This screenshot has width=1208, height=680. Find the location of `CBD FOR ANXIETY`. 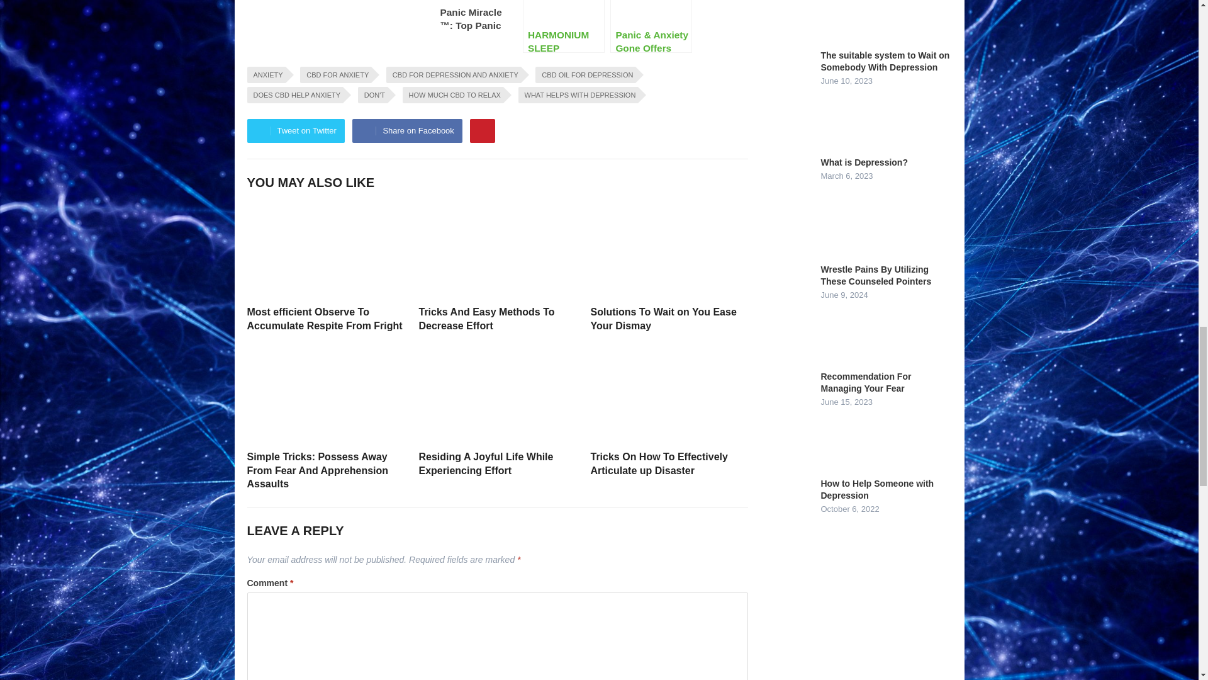

CBD FOR ANXIETY is located at coordinates (335, 74).